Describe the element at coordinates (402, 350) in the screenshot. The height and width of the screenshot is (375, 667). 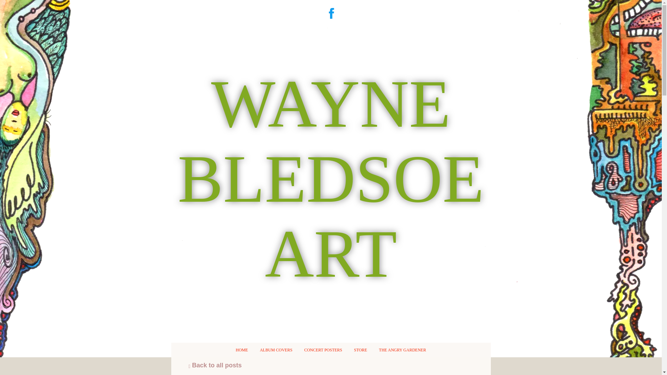
I see `THE ANGRY GARDENER` at that location.